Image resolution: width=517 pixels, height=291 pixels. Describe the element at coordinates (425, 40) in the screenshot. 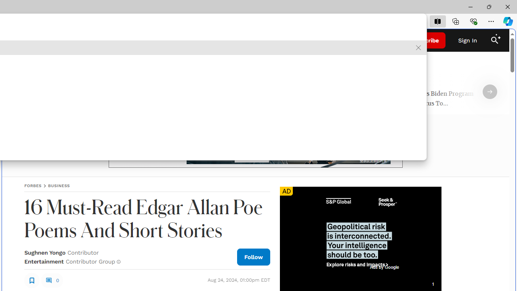

I see `Subscribe` at that location.